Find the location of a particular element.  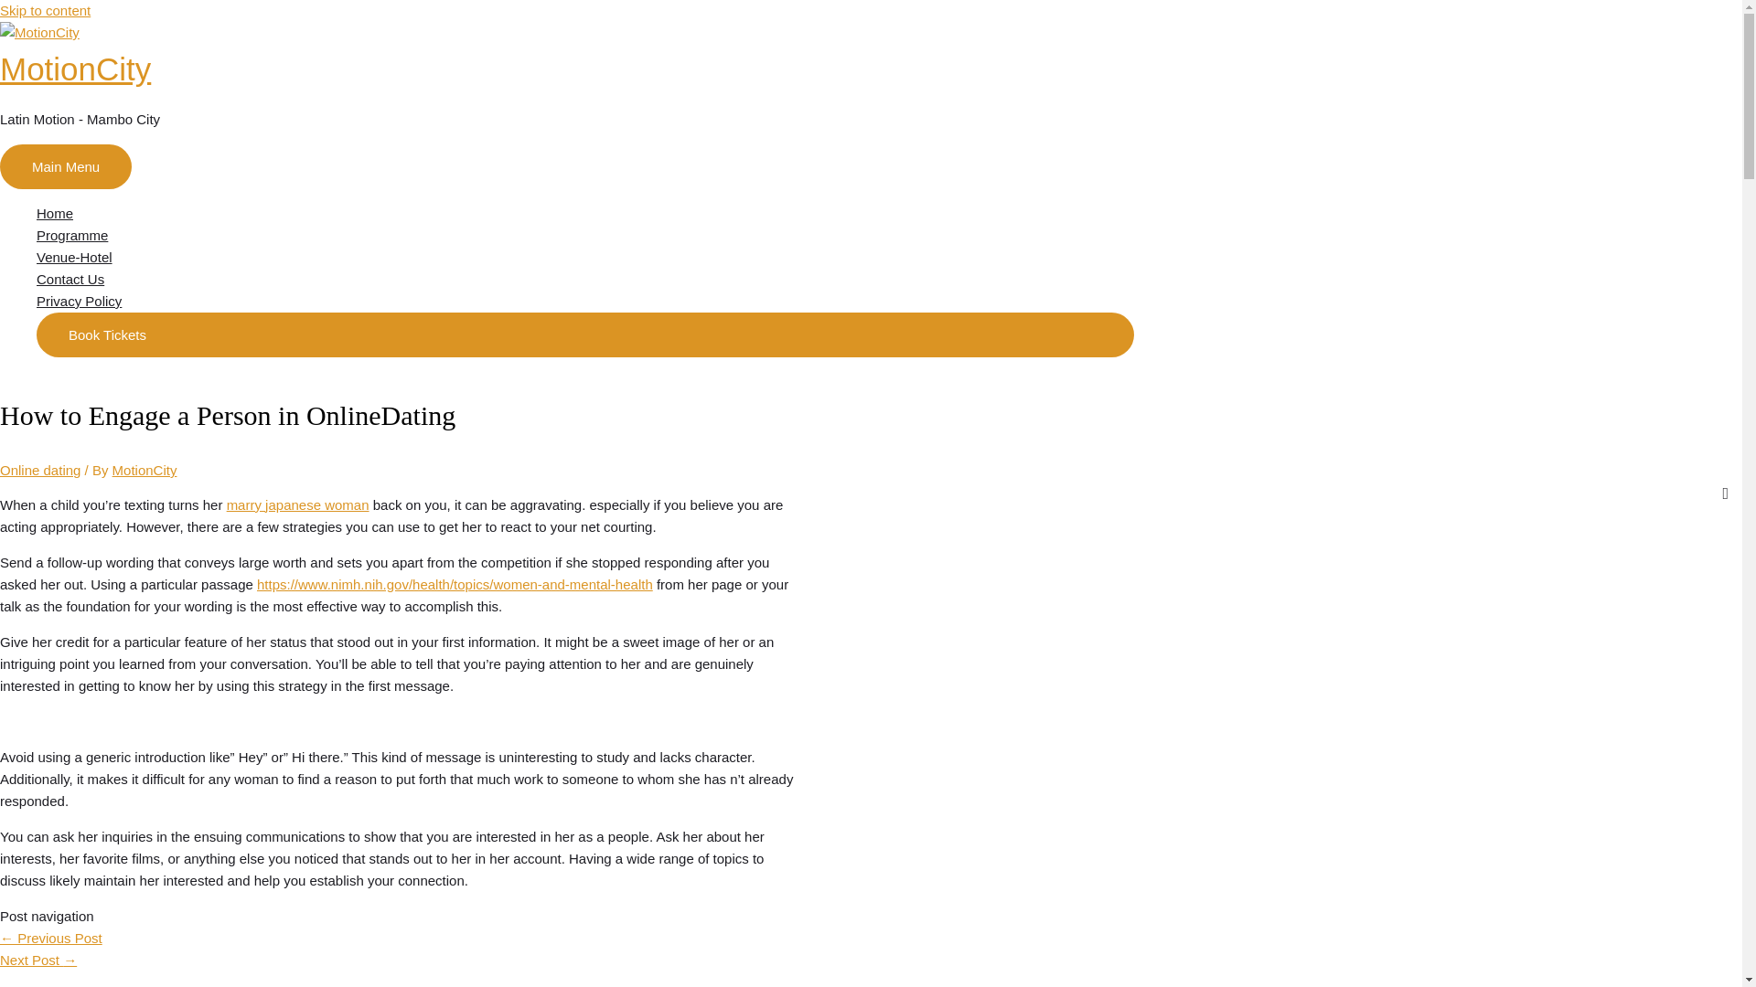

Home is located at coordinates (585, 214).